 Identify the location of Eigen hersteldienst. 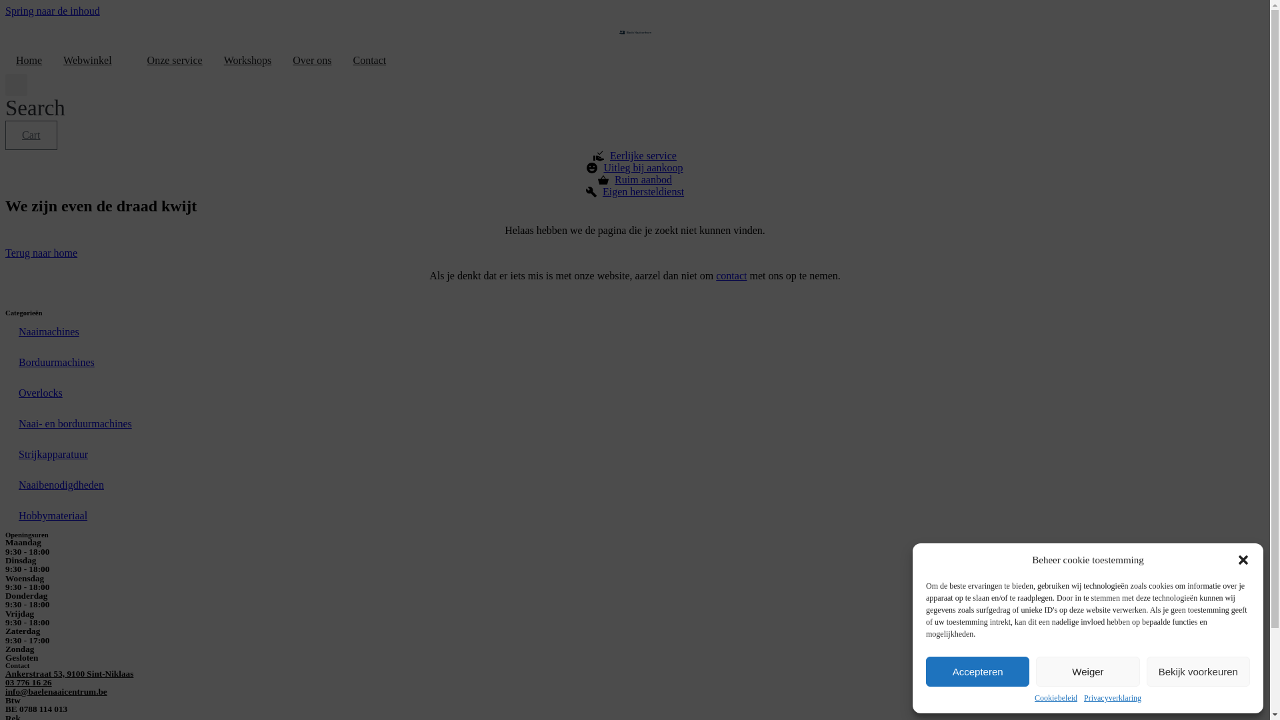
(635, 192).